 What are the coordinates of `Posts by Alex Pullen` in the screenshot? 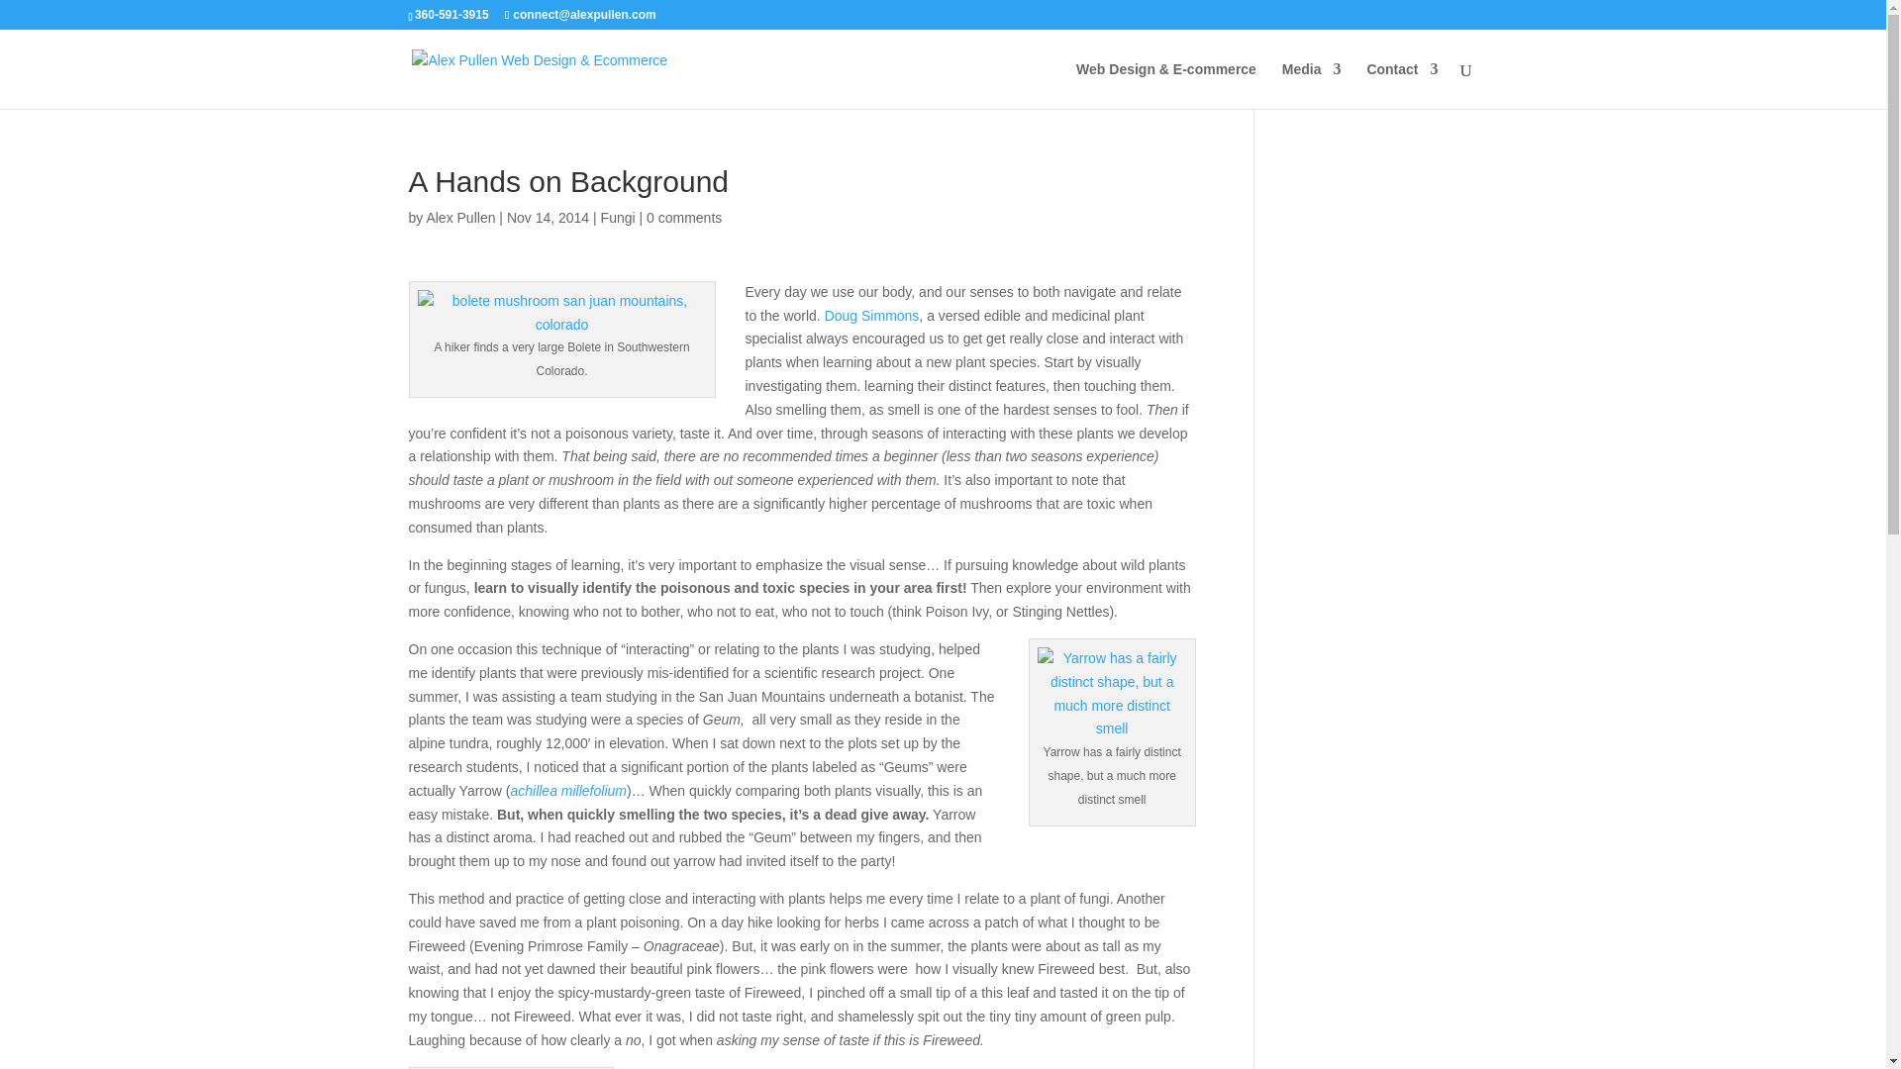 It's located at (459, 217).